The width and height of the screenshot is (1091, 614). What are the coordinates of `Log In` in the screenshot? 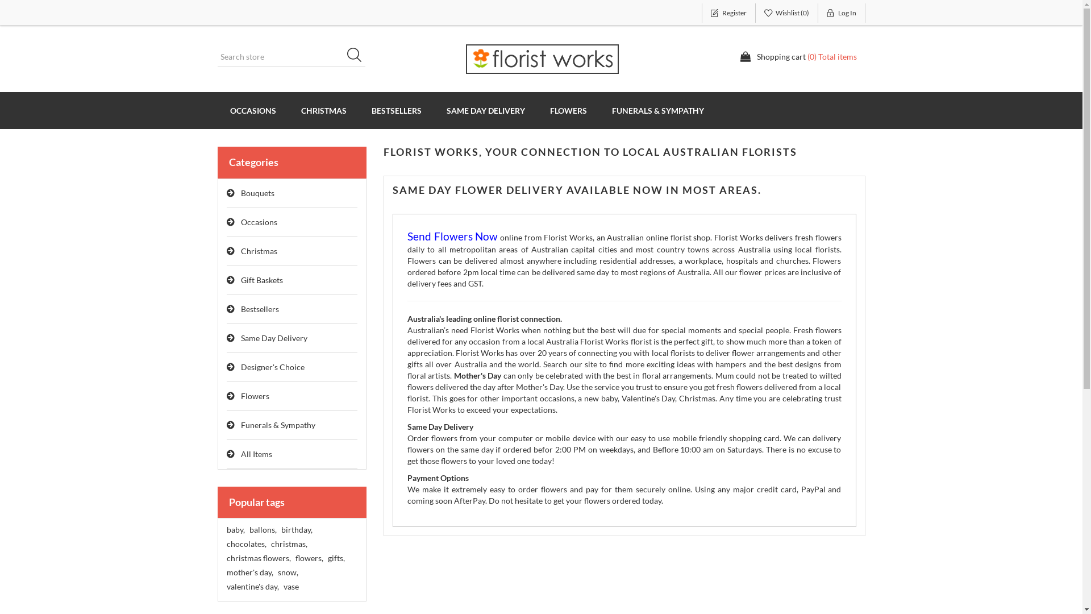 It's located at (842, 13).